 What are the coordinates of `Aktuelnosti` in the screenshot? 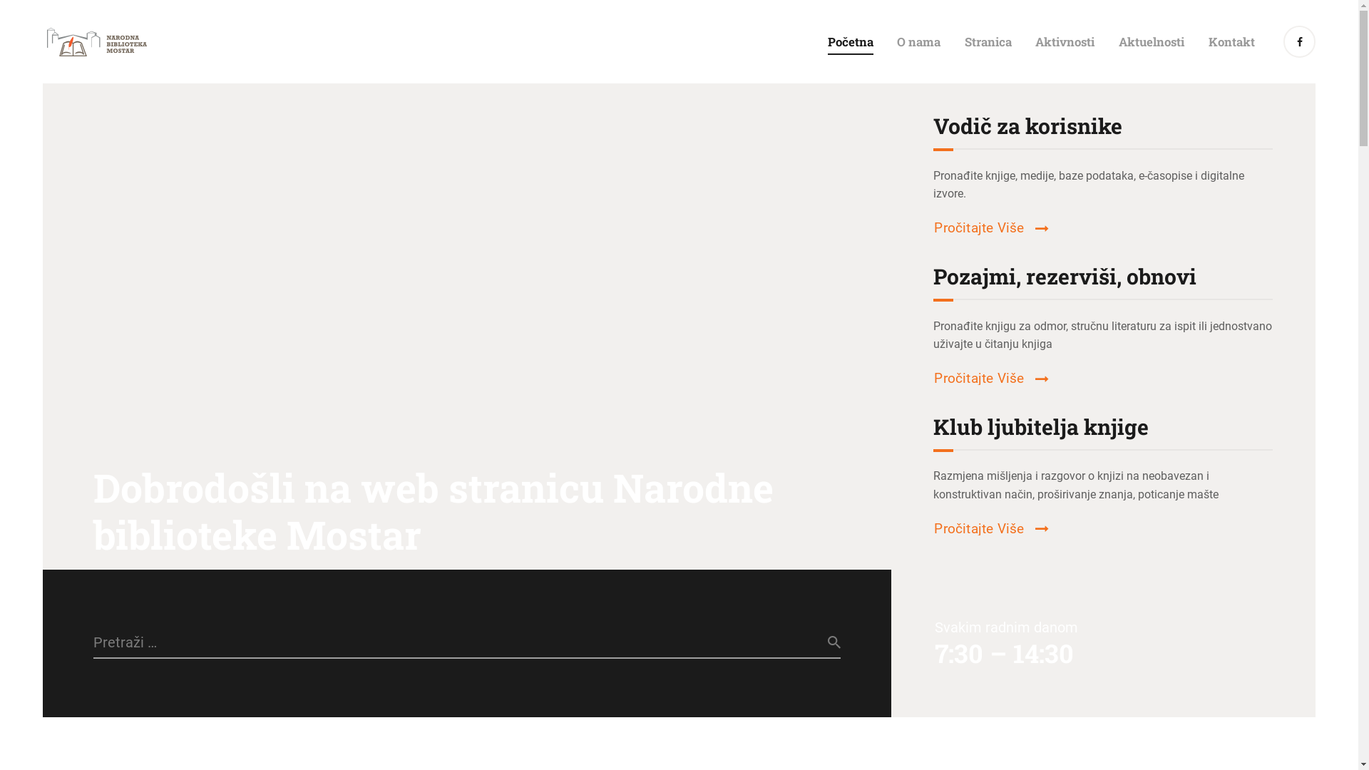 It's located at (1152, 41).